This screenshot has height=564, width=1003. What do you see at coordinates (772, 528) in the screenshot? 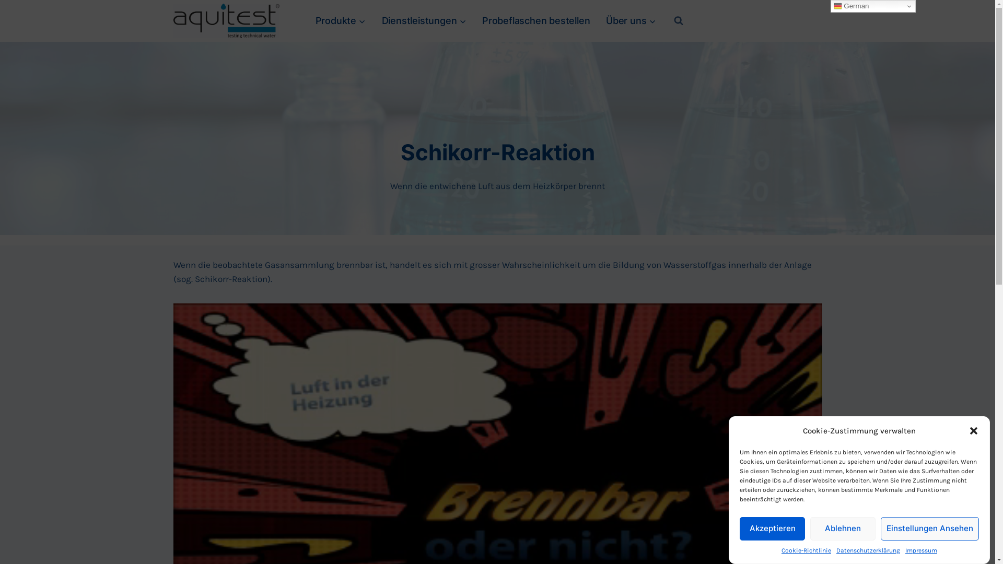
I see `Akzeptieren` at bounding box center [772, 528].